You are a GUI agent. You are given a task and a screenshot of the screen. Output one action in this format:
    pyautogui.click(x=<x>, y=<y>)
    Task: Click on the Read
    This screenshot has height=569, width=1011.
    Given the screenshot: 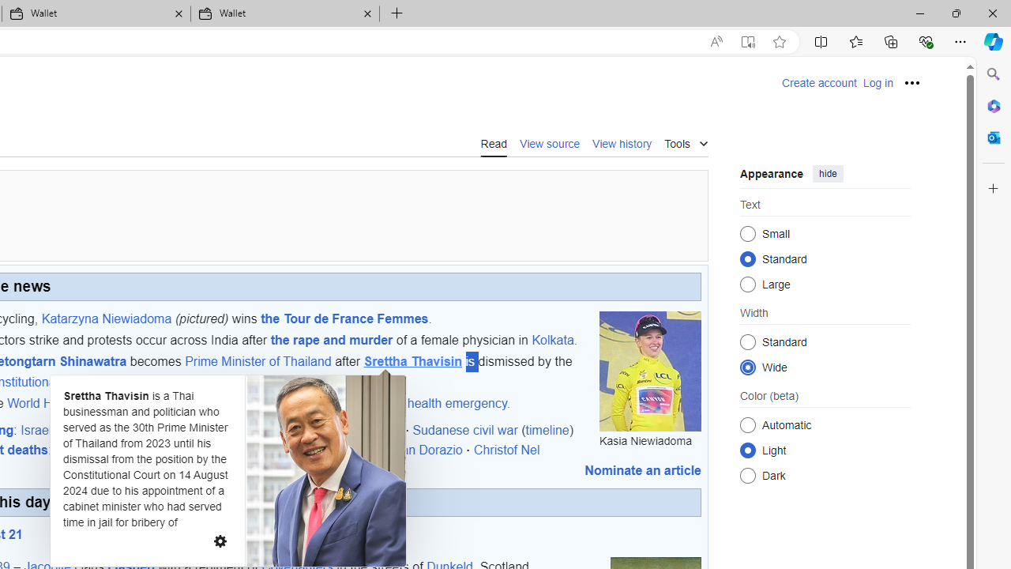 What is the action you would take?
    pyautogui.click(x=494, y=142)
    